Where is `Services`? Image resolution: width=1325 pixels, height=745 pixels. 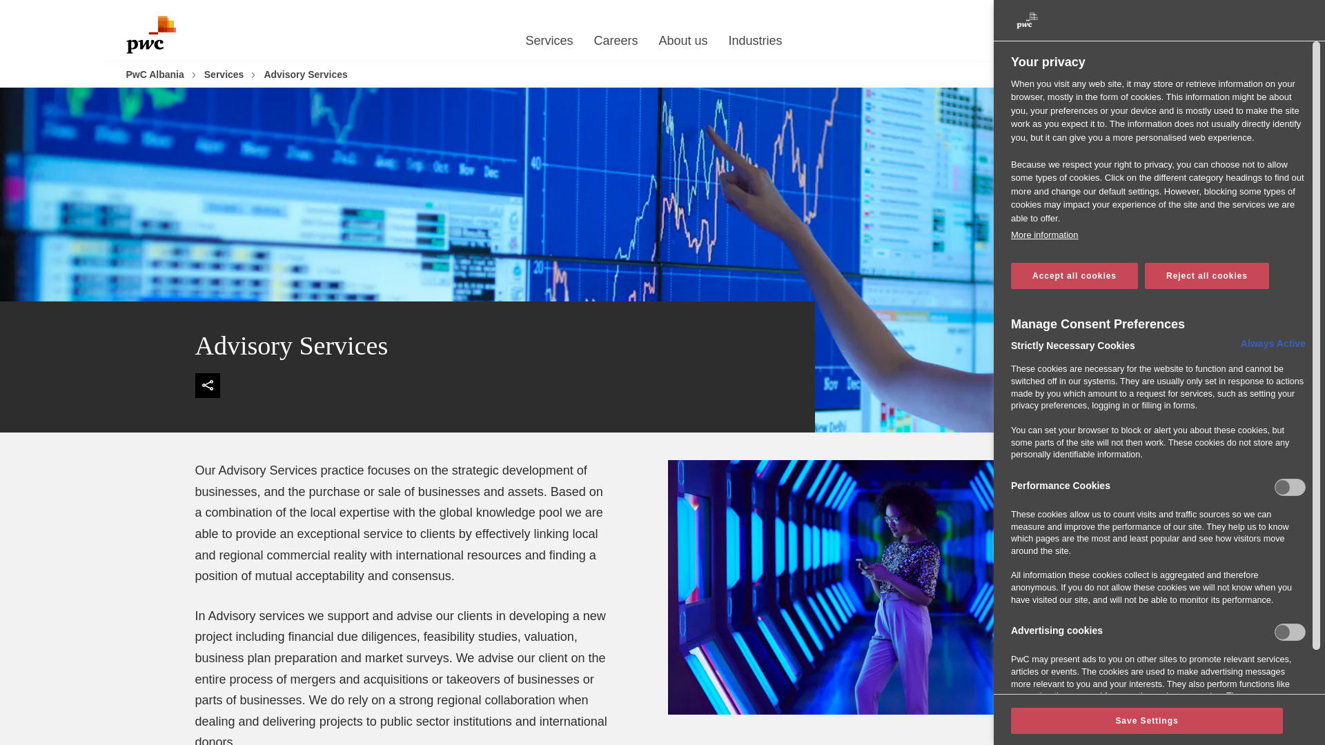
Services is located at coordinates (548, 45).